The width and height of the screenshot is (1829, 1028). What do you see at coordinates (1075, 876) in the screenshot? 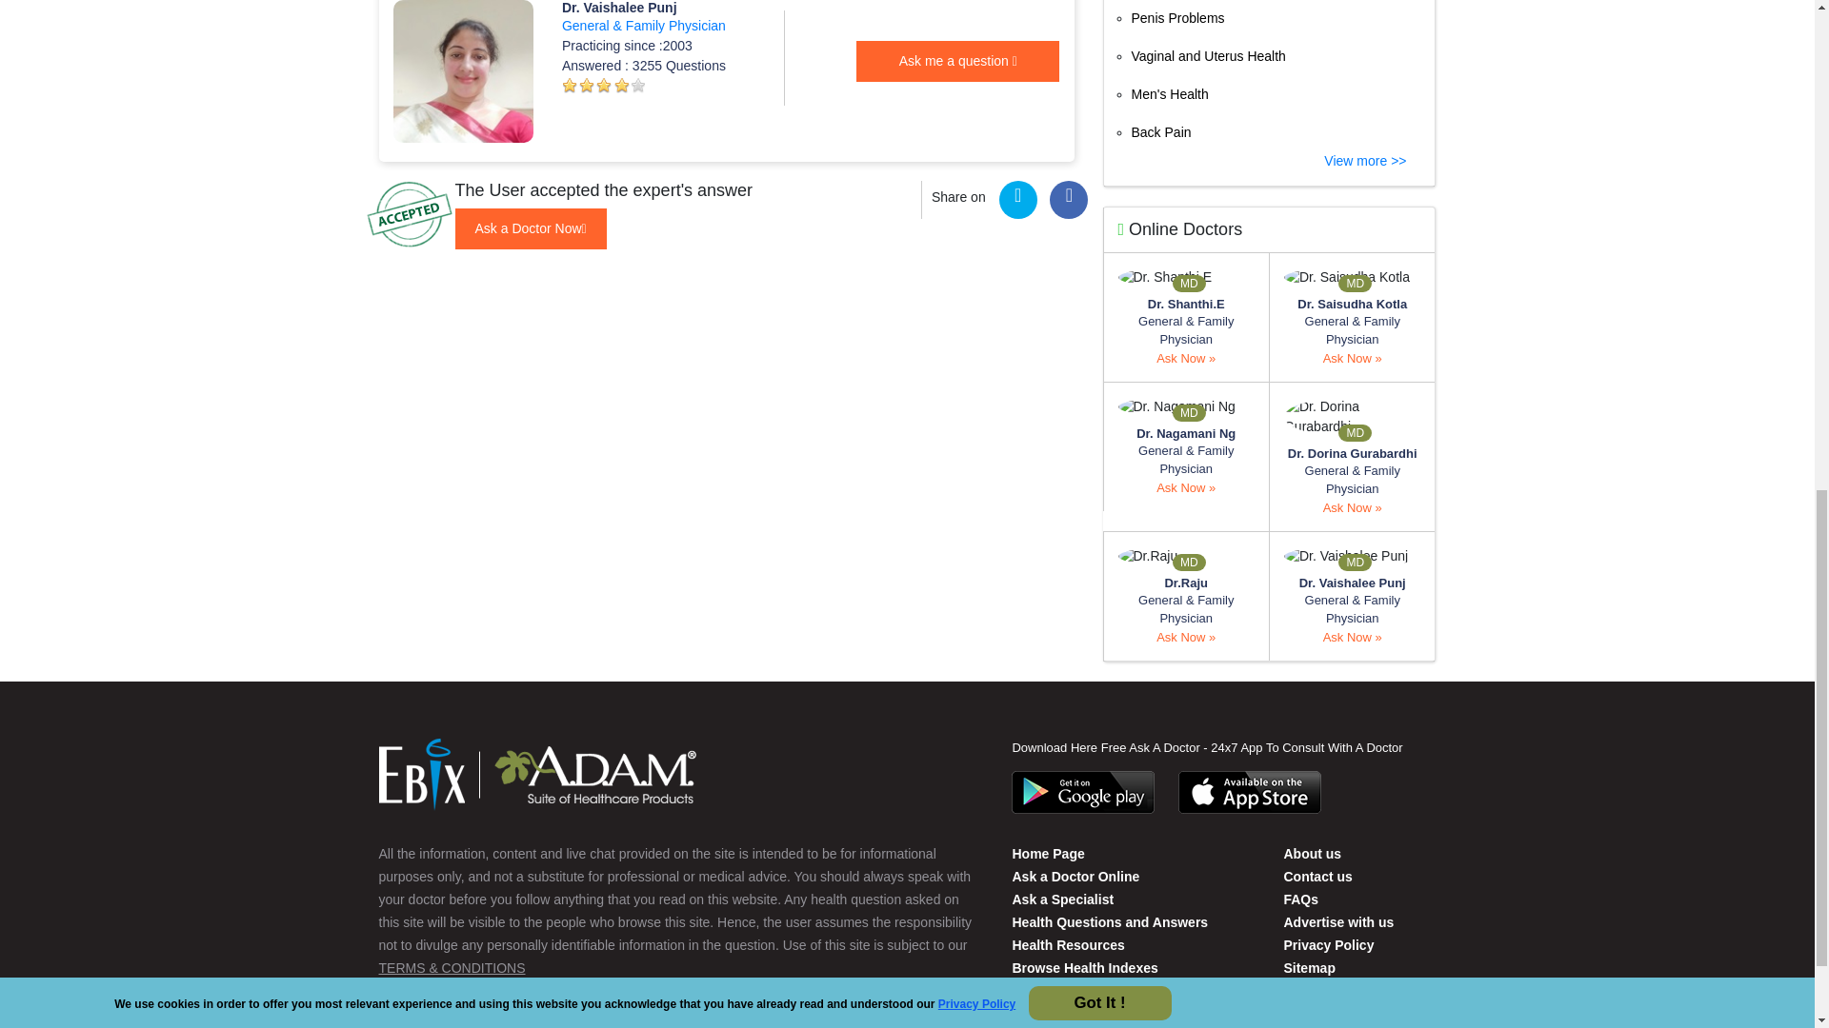
I see `Ask a Doctor Online` at bounding box center [1075, 876].